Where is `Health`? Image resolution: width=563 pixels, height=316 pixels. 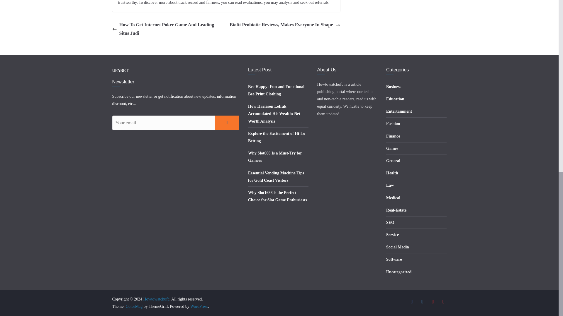
Health is located at coordinates (392, 173).